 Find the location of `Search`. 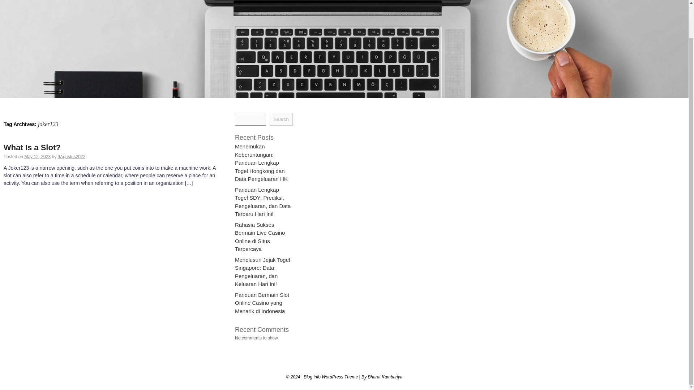

Search is located at coordinates (281, 119).